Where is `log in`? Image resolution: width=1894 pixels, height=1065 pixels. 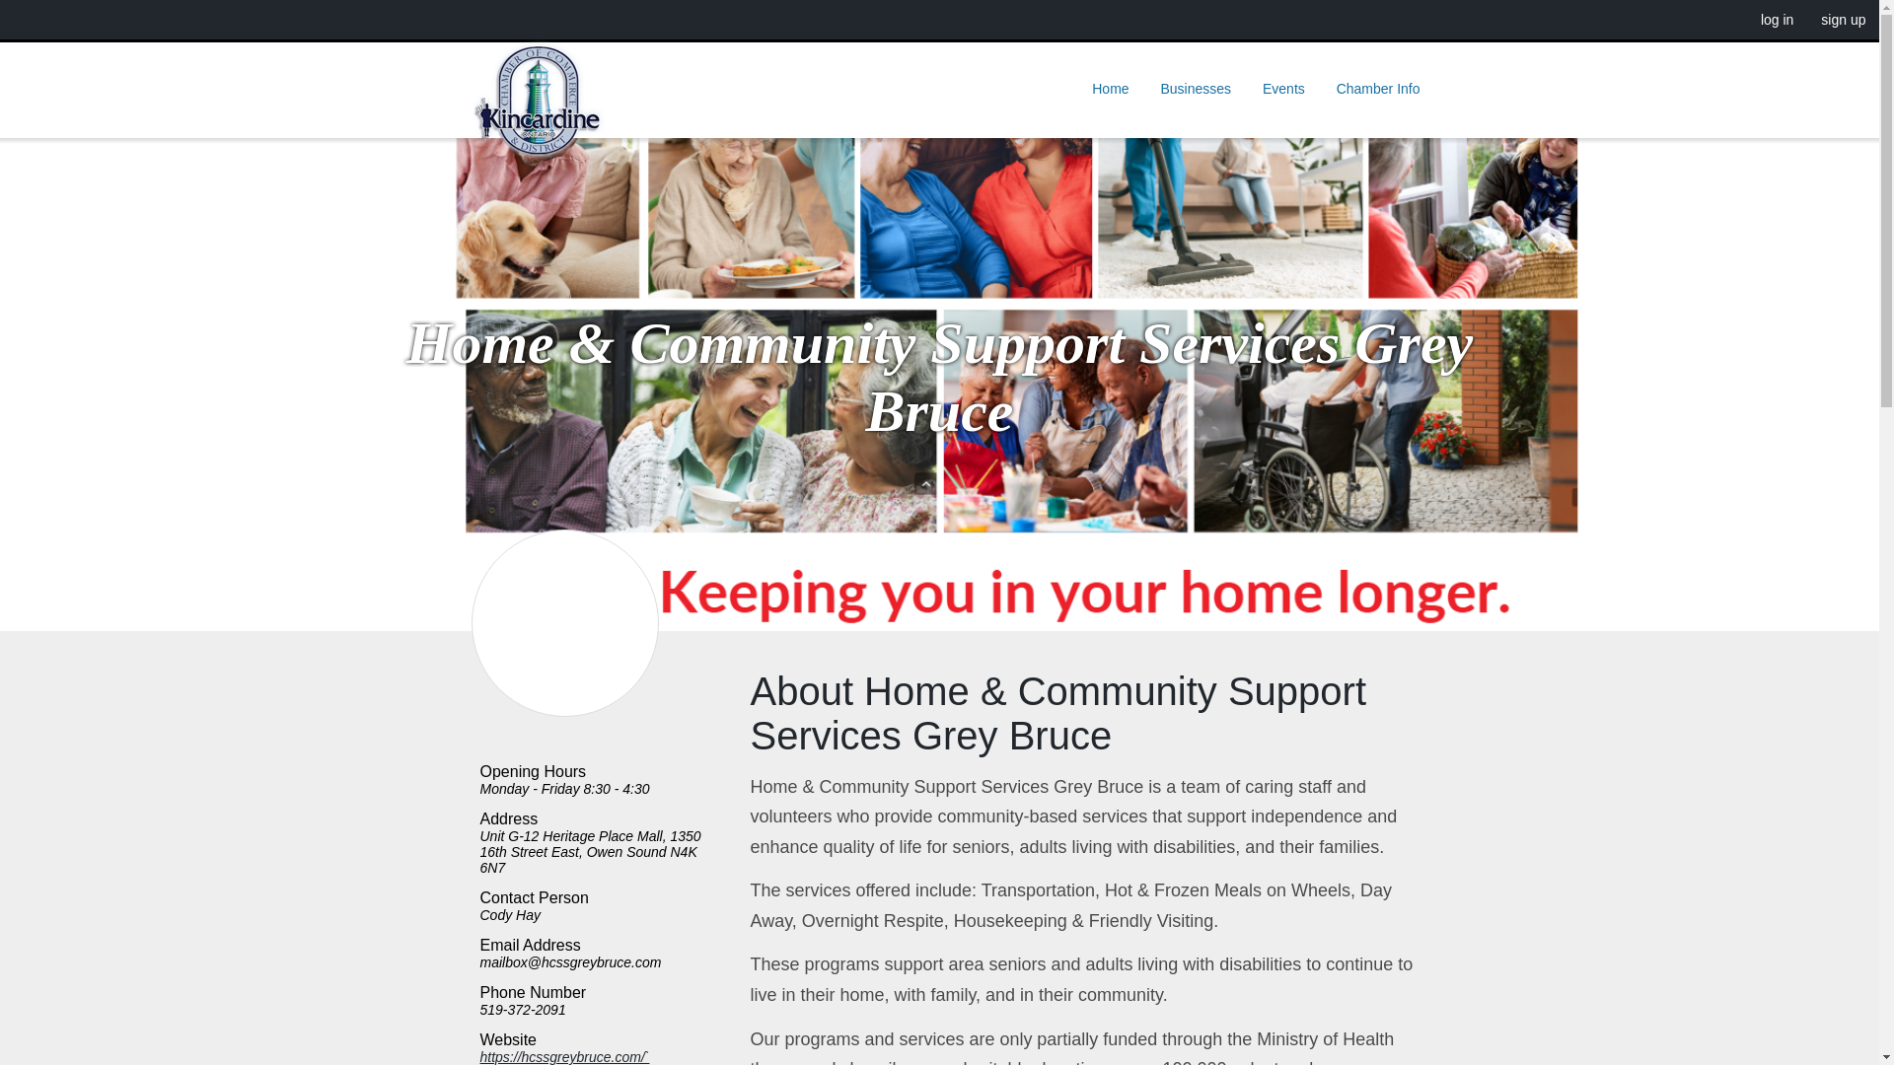
log in is located at coordinates (1776, 20).